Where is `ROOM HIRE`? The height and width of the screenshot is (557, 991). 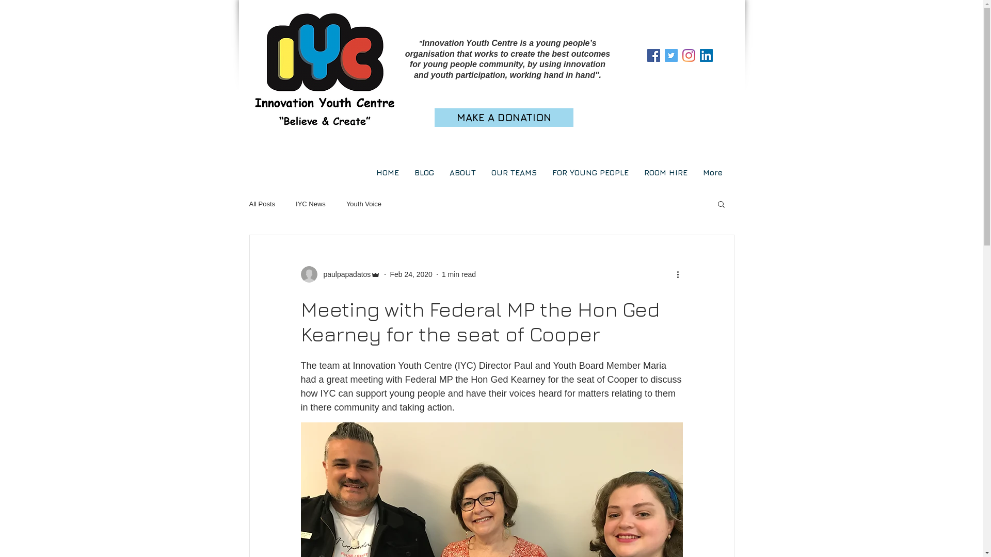
ROOM HIRE is located at coordinates (665, 171).